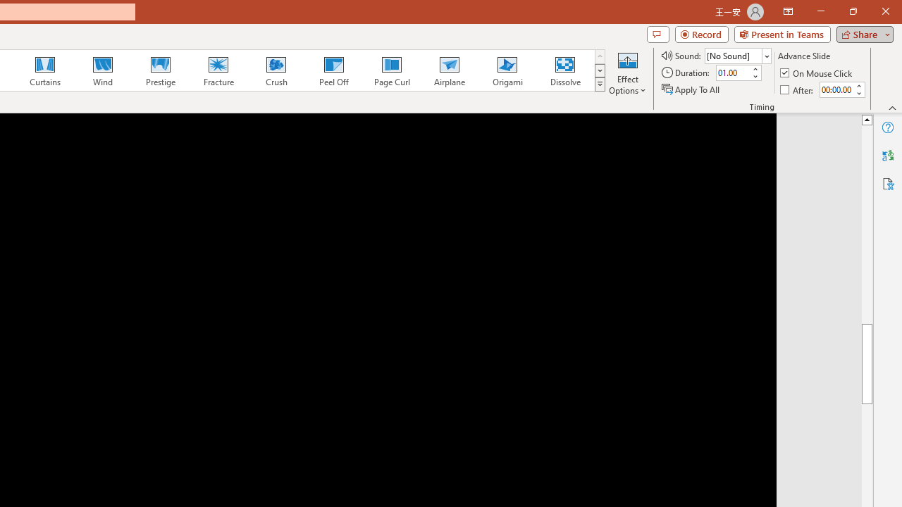 The image size is (902, 507). Describe the element at coordinates (691, 89) in the screenshot. I see `Apply To All` at that location.